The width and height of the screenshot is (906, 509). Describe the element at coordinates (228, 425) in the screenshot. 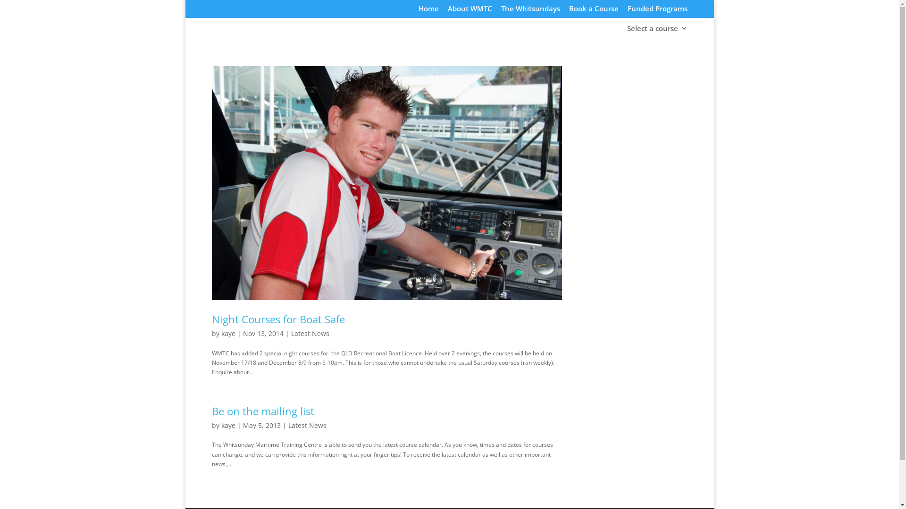

I see `kaye` at that location.